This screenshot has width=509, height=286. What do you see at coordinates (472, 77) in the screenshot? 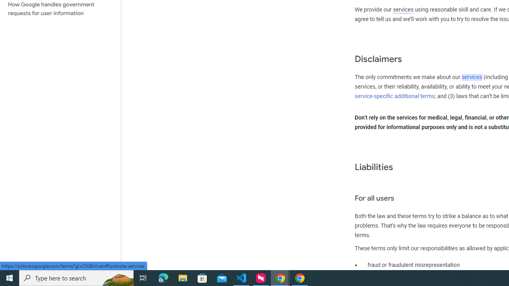
I see `services` at bounding box center [472, 77].